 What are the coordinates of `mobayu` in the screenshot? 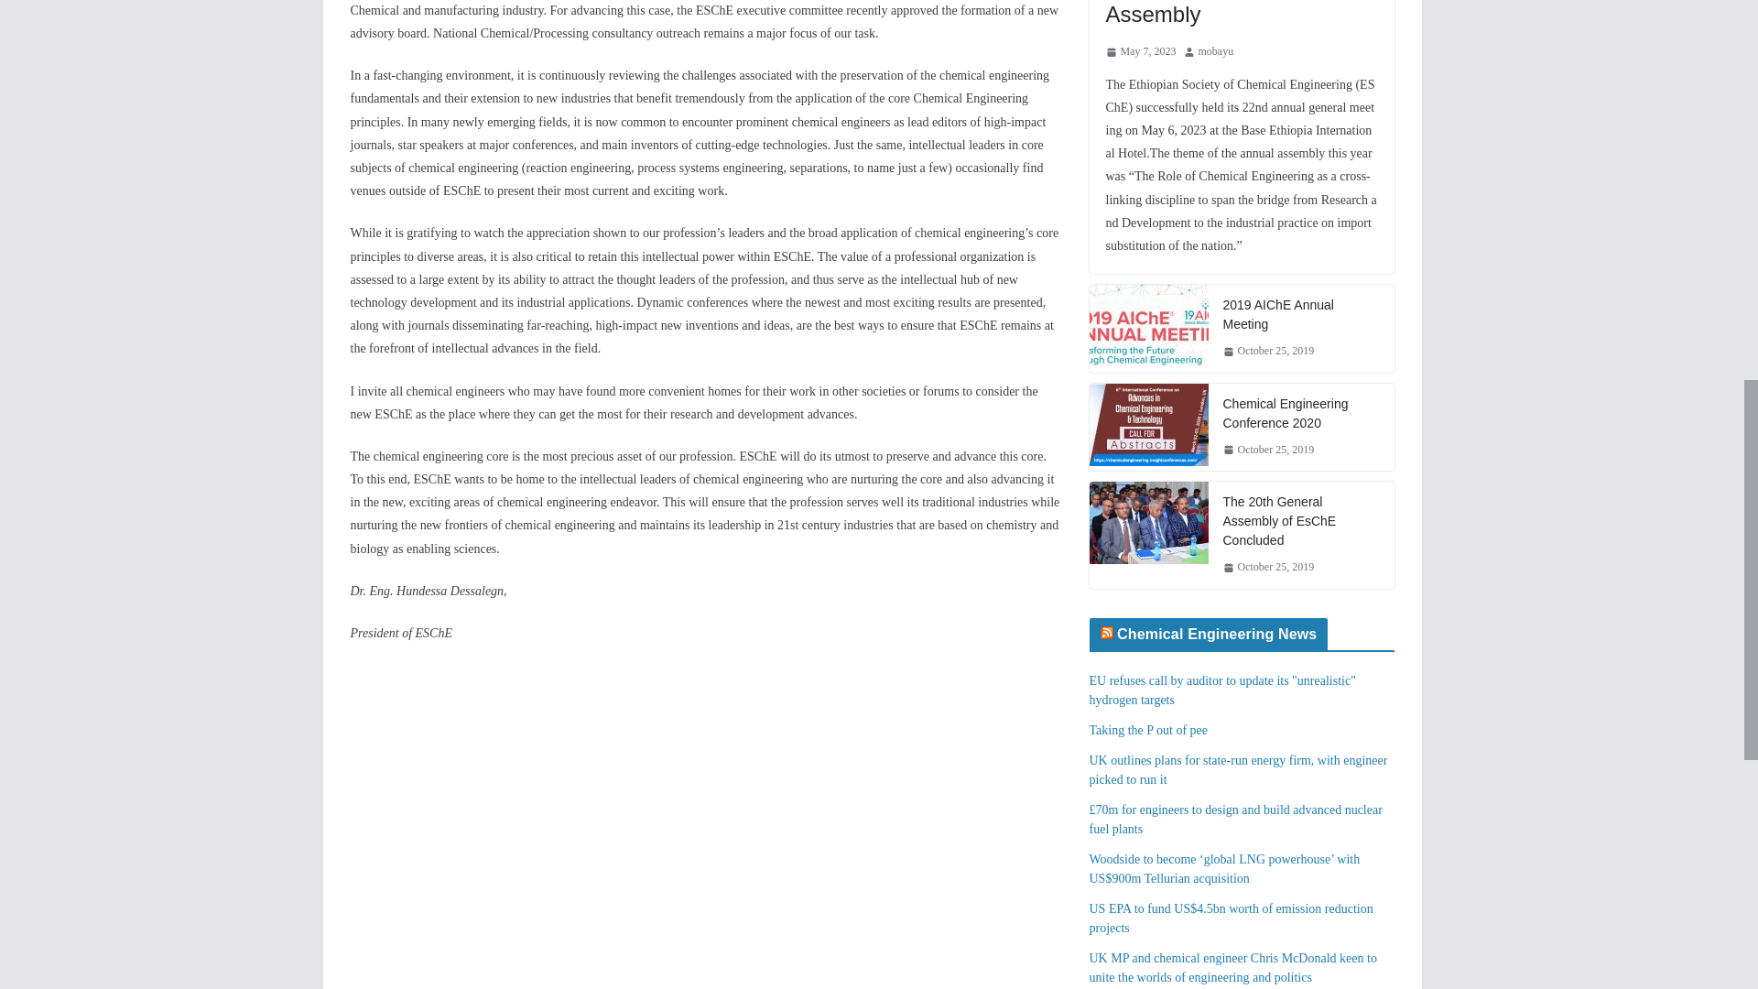 It's located at (1215, 52).